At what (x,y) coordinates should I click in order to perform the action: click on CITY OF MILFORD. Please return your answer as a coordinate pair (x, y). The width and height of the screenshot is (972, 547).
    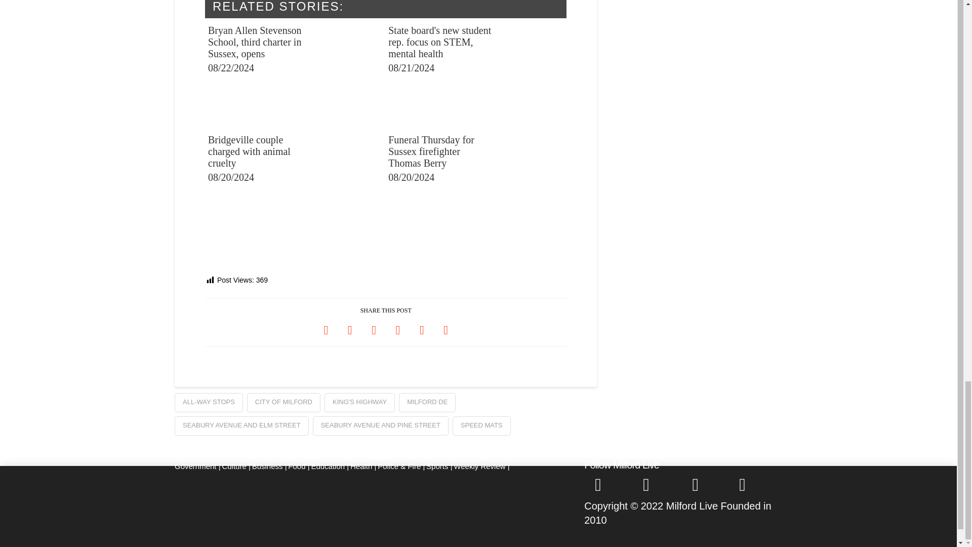
    Looking at the image, I should click on (283, 403).